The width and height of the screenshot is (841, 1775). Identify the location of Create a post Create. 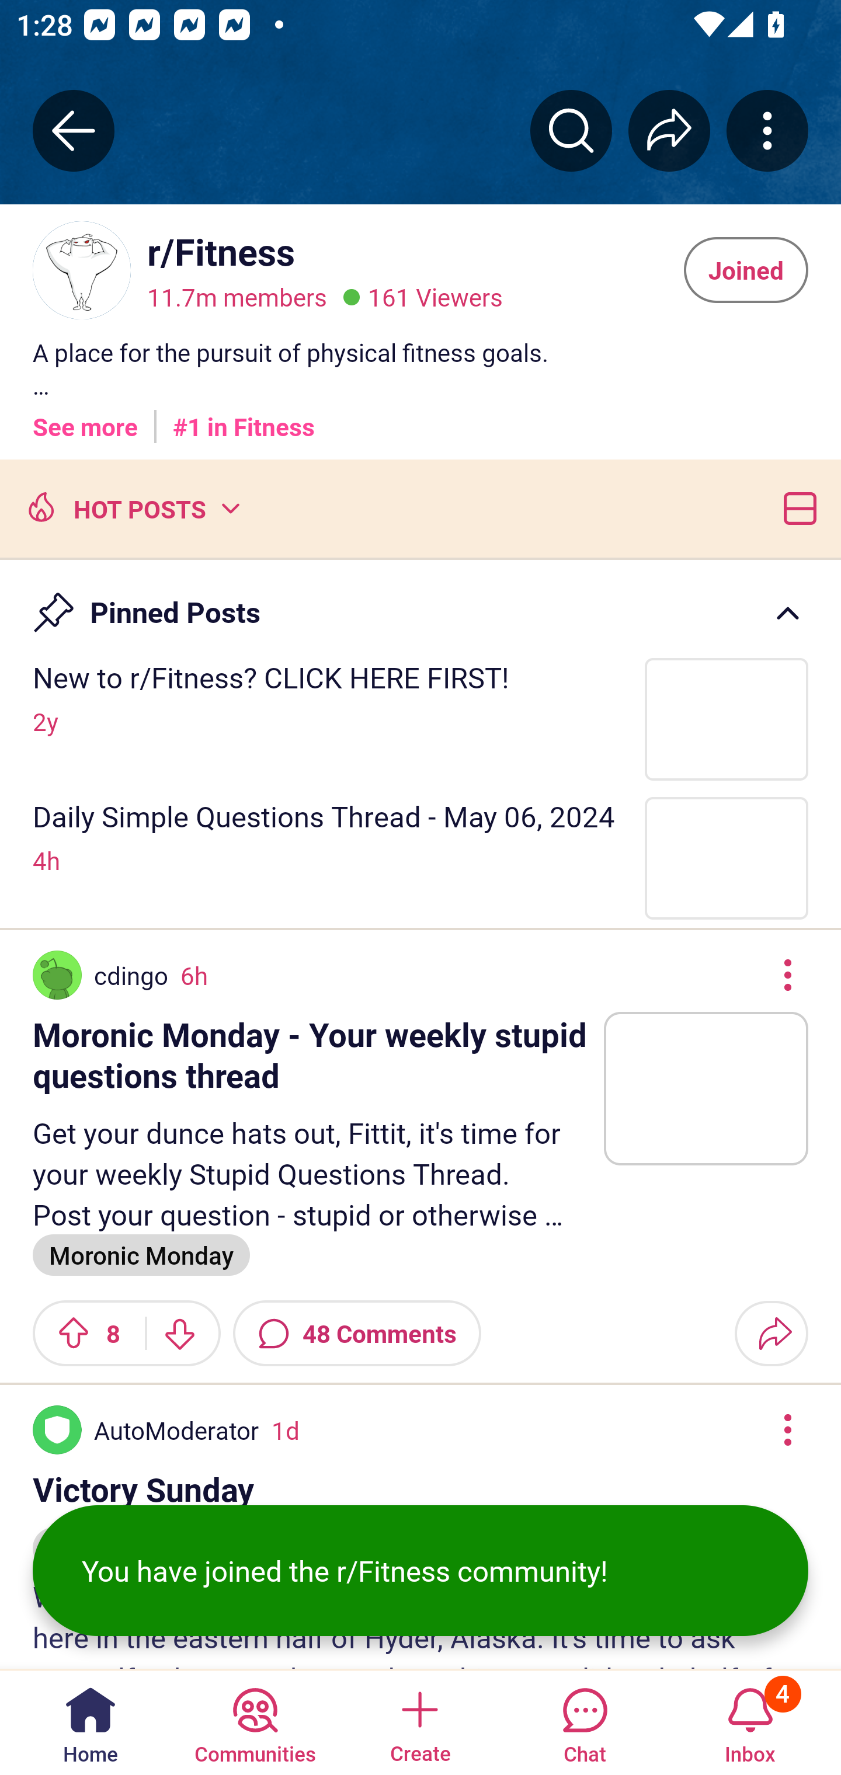
(419, 1721).